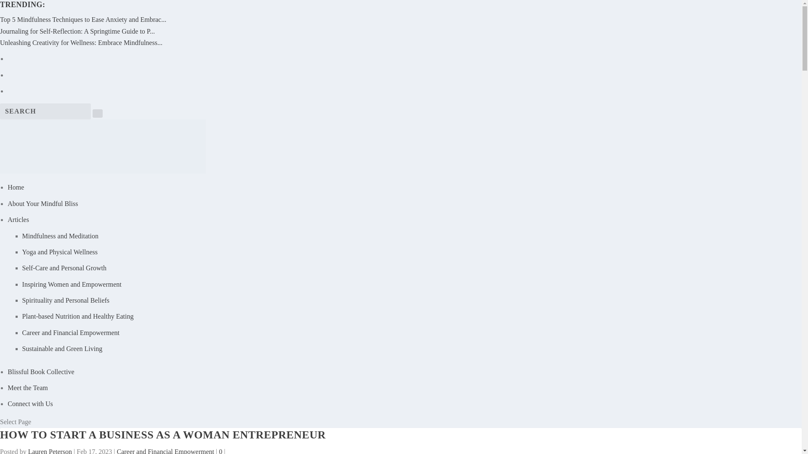  I want to click on Home, so click(16, 187).